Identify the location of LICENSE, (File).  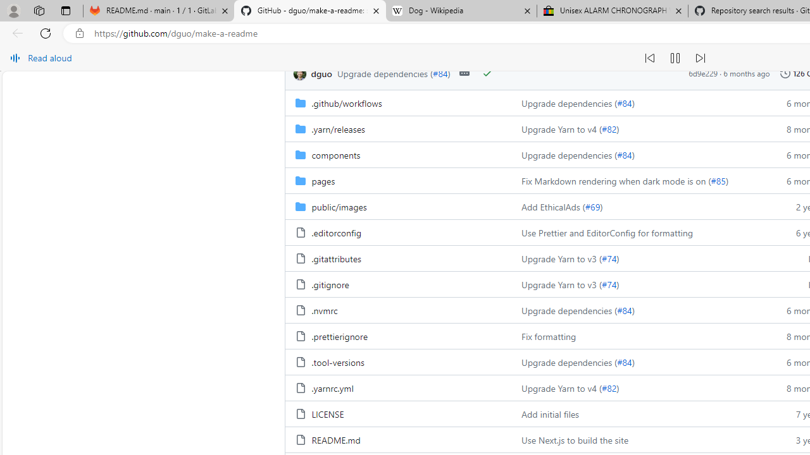
(328, 414).